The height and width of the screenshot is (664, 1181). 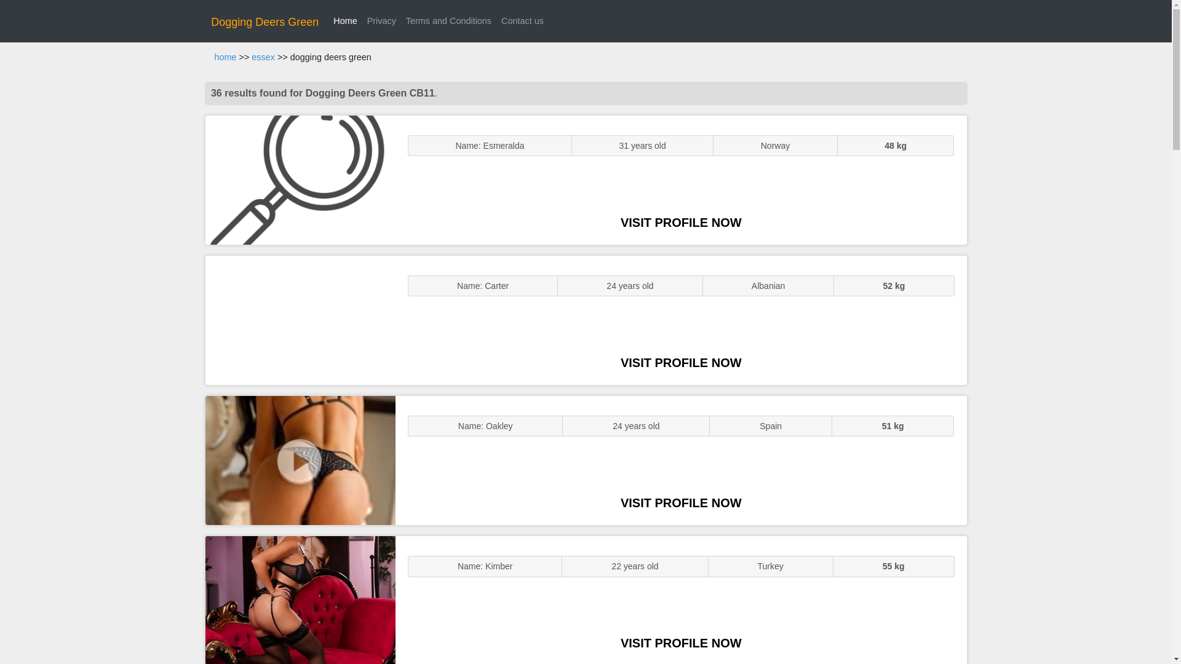 What do you see at coordinates (681, 223) in the screenshot?
I see `VISIT PROFILE NOW` at bounding box center [681, 223].